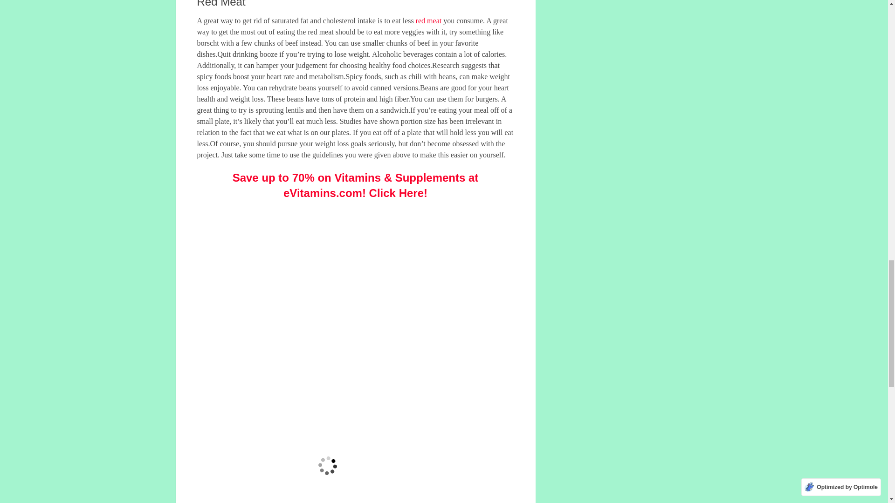 The image size is (895, 503). Describe the element at coordinates (429, 20) in the screenshot. I see `red meat` at that location.